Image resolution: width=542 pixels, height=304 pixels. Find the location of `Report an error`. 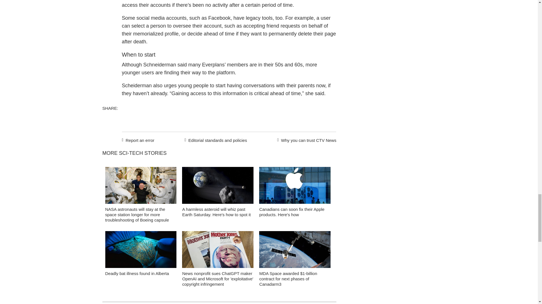

Report an error is located at coordinates (138, 139).